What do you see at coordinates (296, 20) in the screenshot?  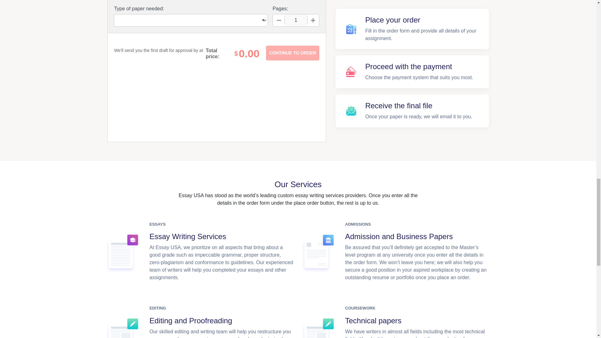 I see `1` at bounding box center [296, 20].